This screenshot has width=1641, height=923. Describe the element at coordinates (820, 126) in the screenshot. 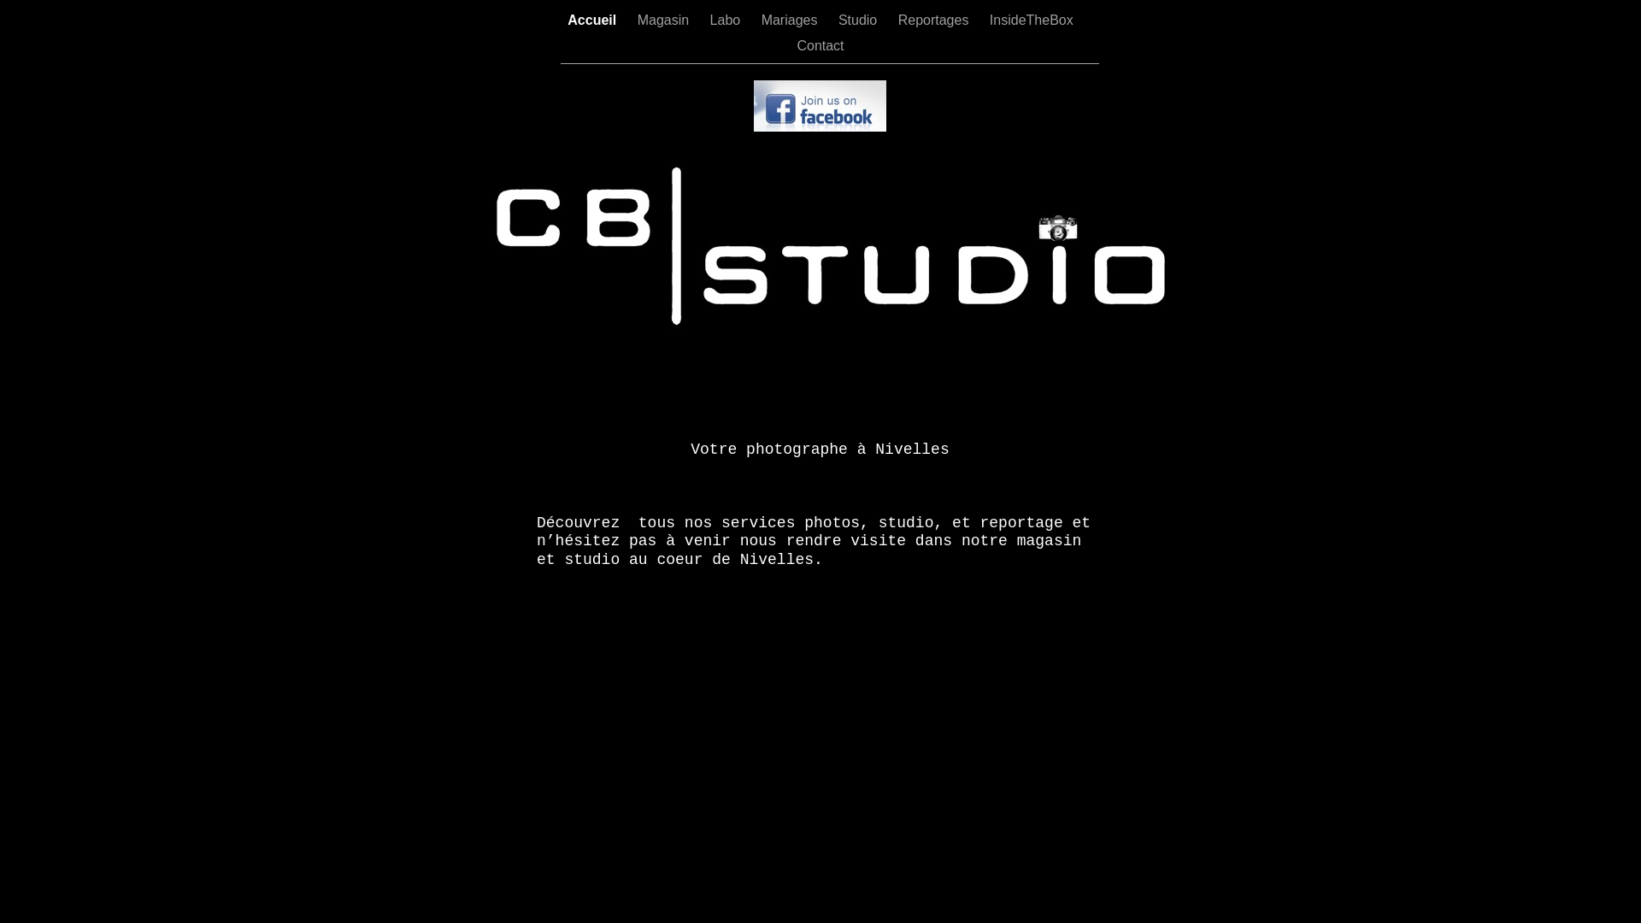

I see `http://www.facebook.com/cbstudionivelles` at that location.